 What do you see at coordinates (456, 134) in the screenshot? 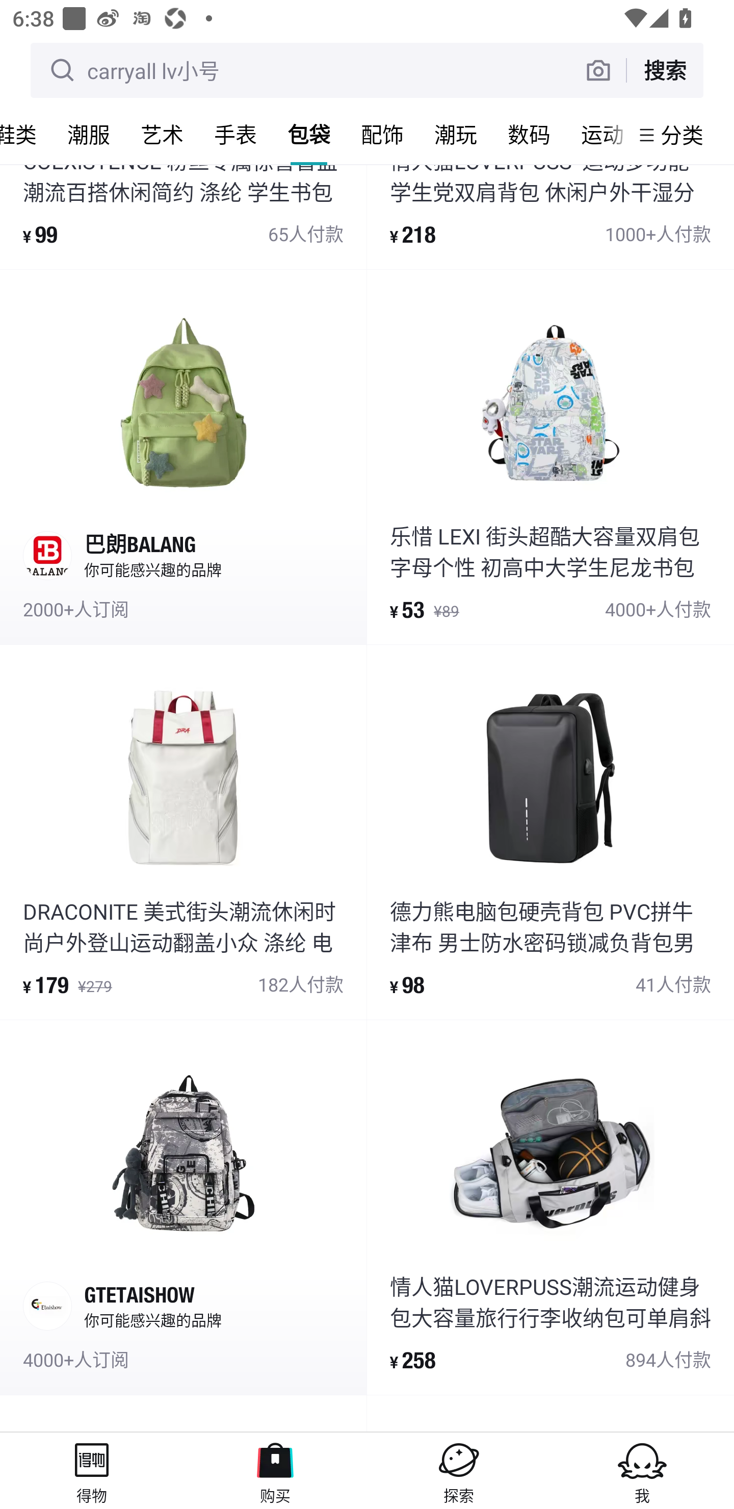
I see `潮玩` at bounding box center [456, 134].